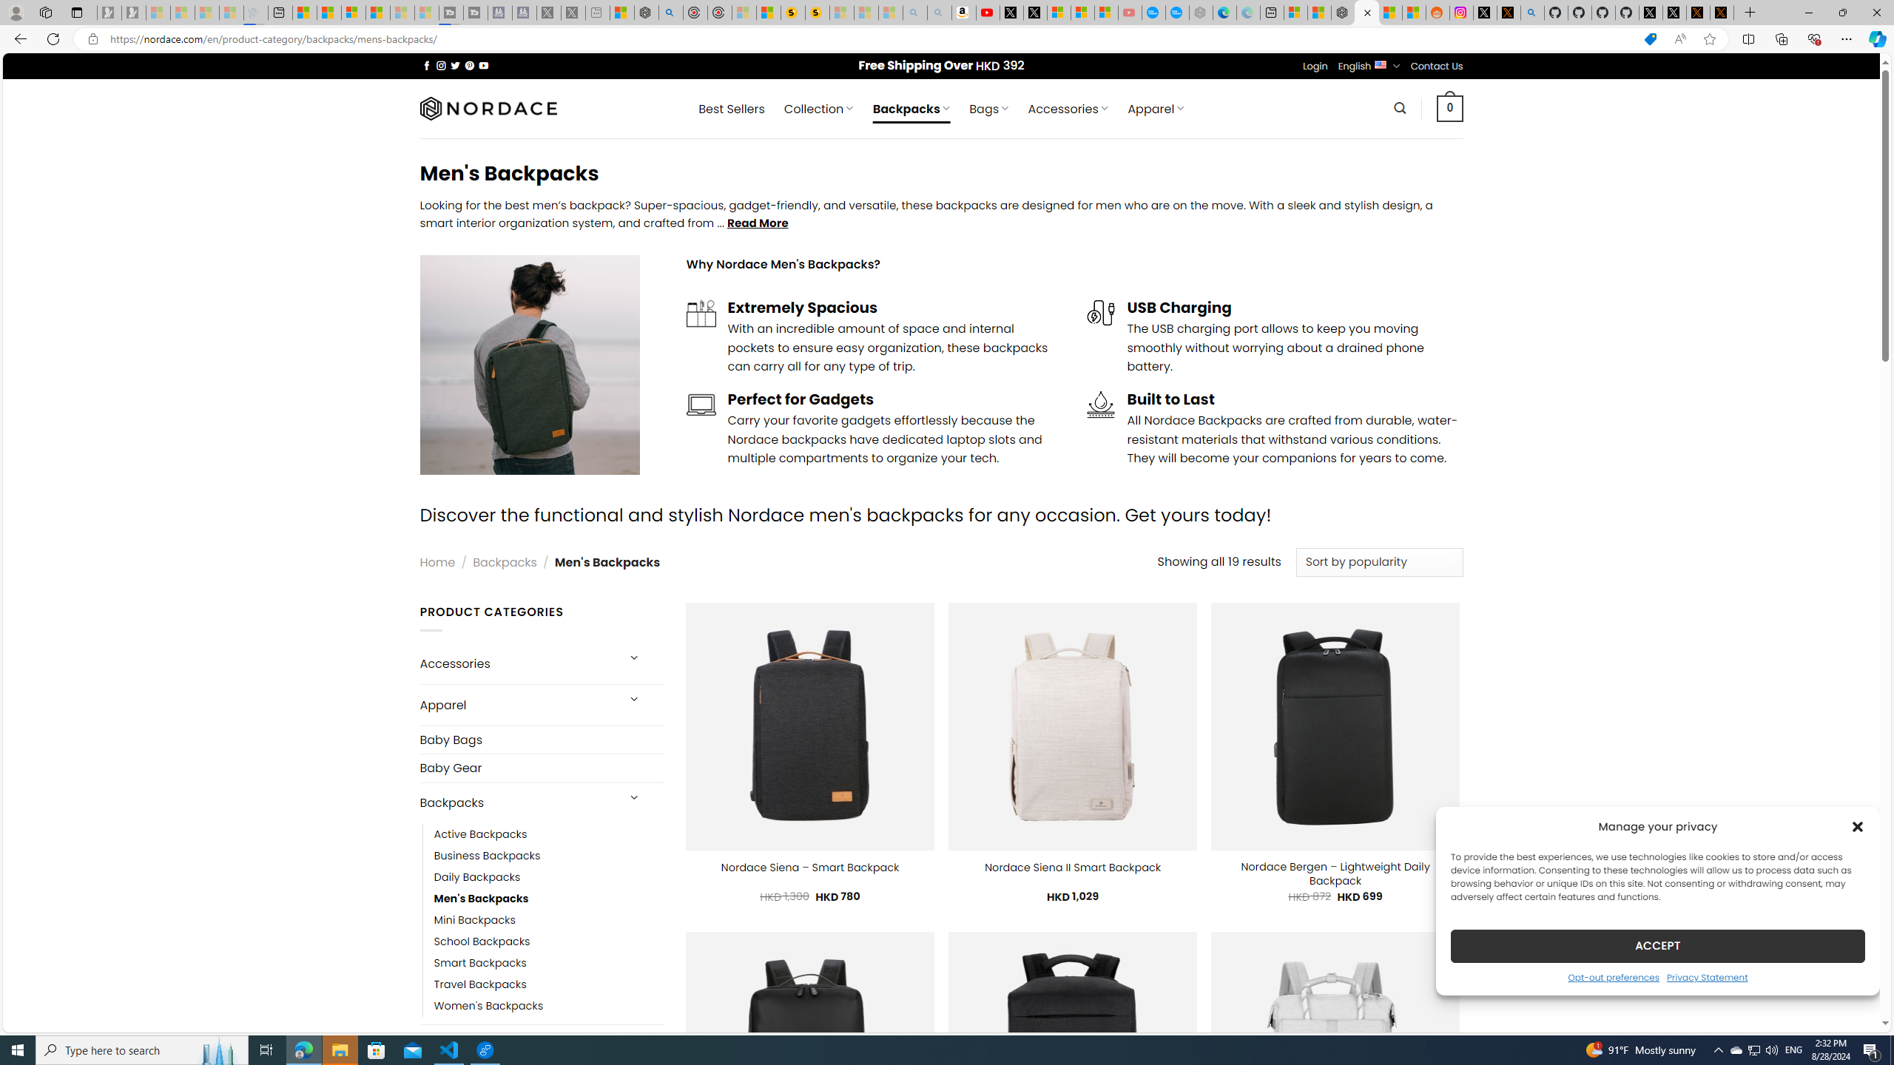 Image resolution: width=1894 pixels, height=1065 pixels. What do you see at coordinates (133, 13) in the screenshot?
I see `Newsletter Sign Up - Sleeping` at bounding box center [133, 13].